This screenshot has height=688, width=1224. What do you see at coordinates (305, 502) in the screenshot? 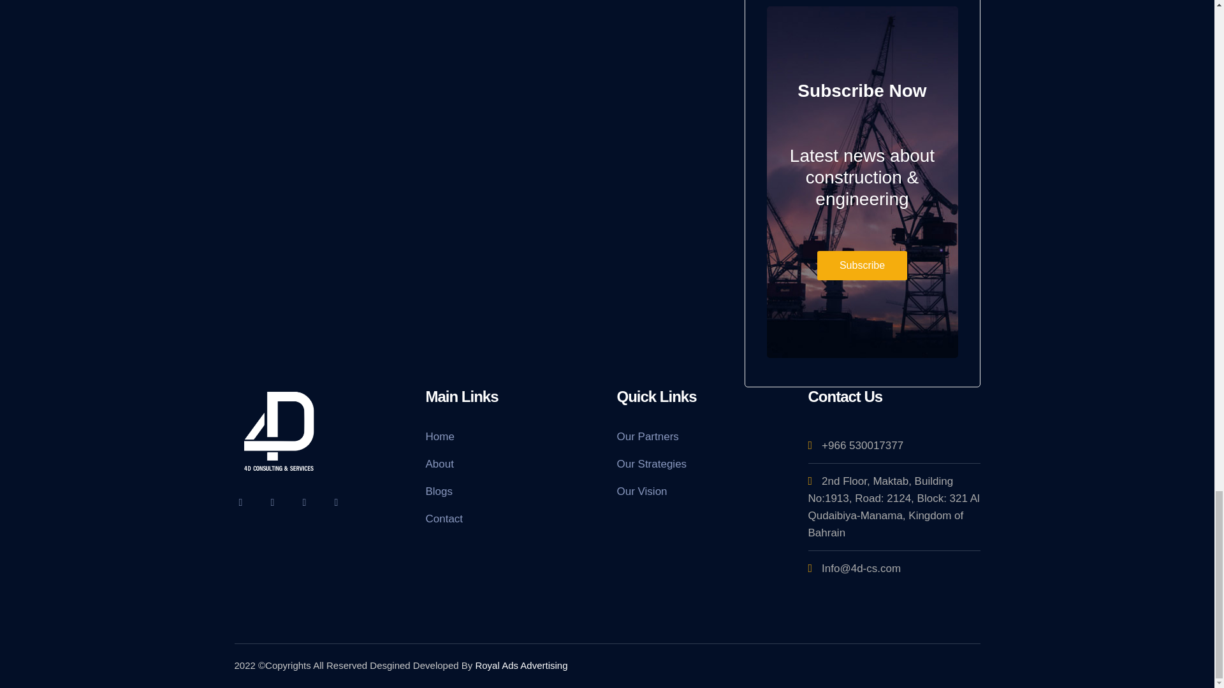
I see `linkedin-in` at bounding box center [305, 502].